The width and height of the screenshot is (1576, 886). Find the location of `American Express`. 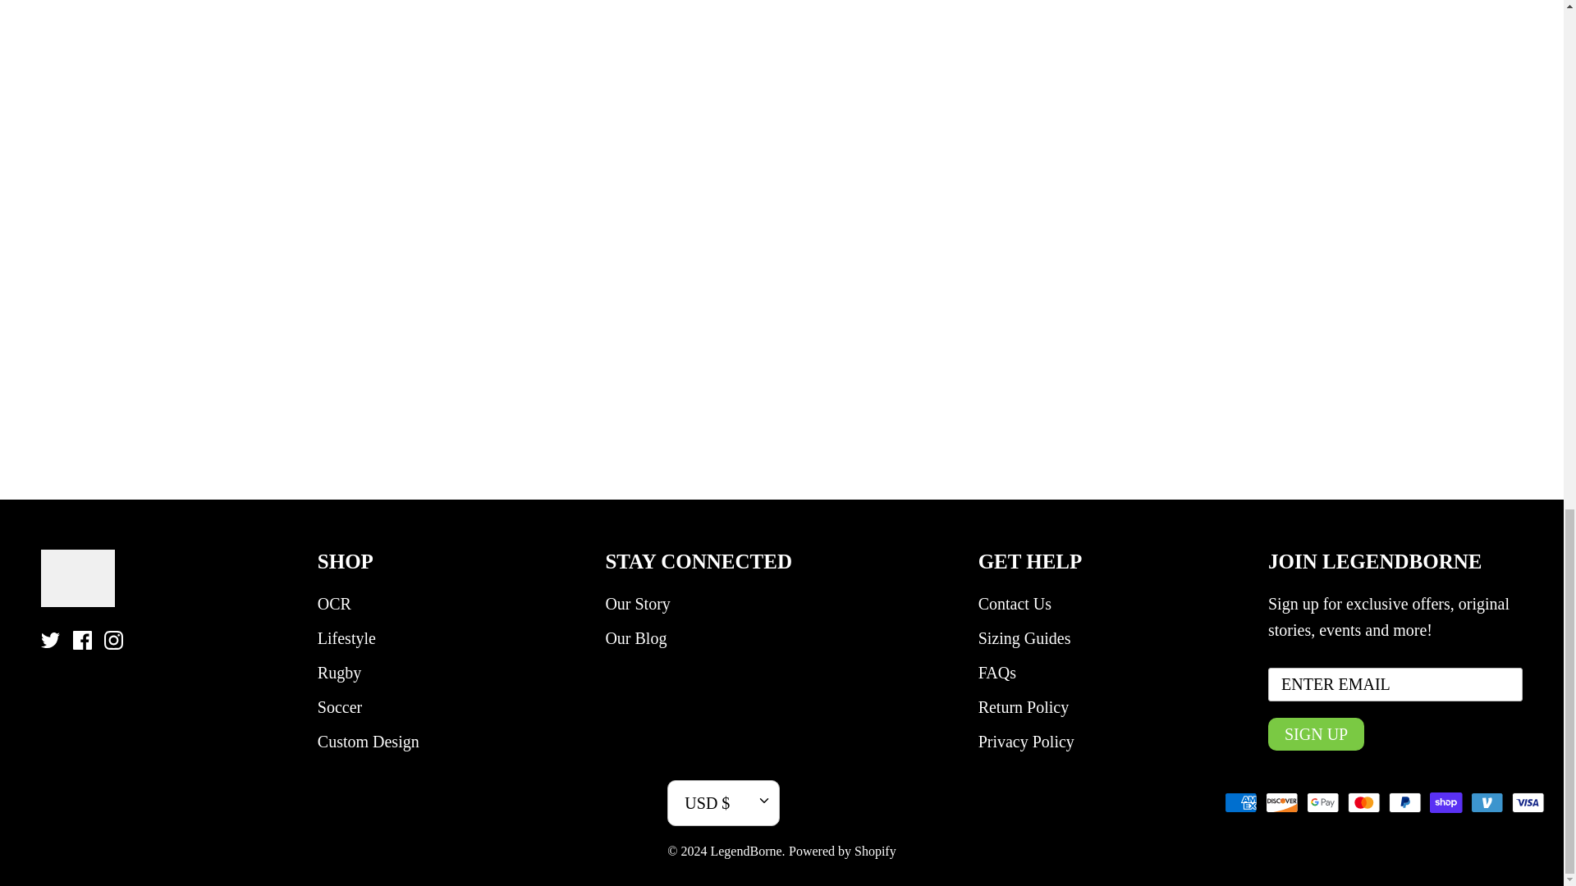

American Express is located at coordinates (1241, 802).